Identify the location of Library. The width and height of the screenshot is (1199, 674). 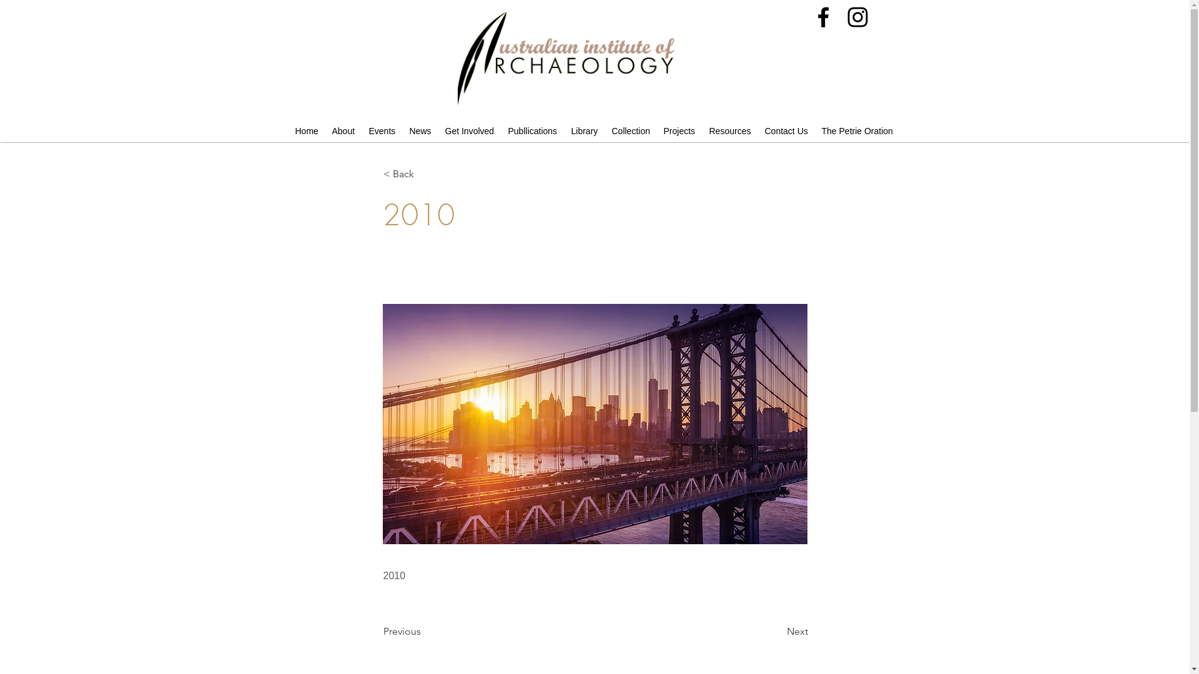
(585, 131).